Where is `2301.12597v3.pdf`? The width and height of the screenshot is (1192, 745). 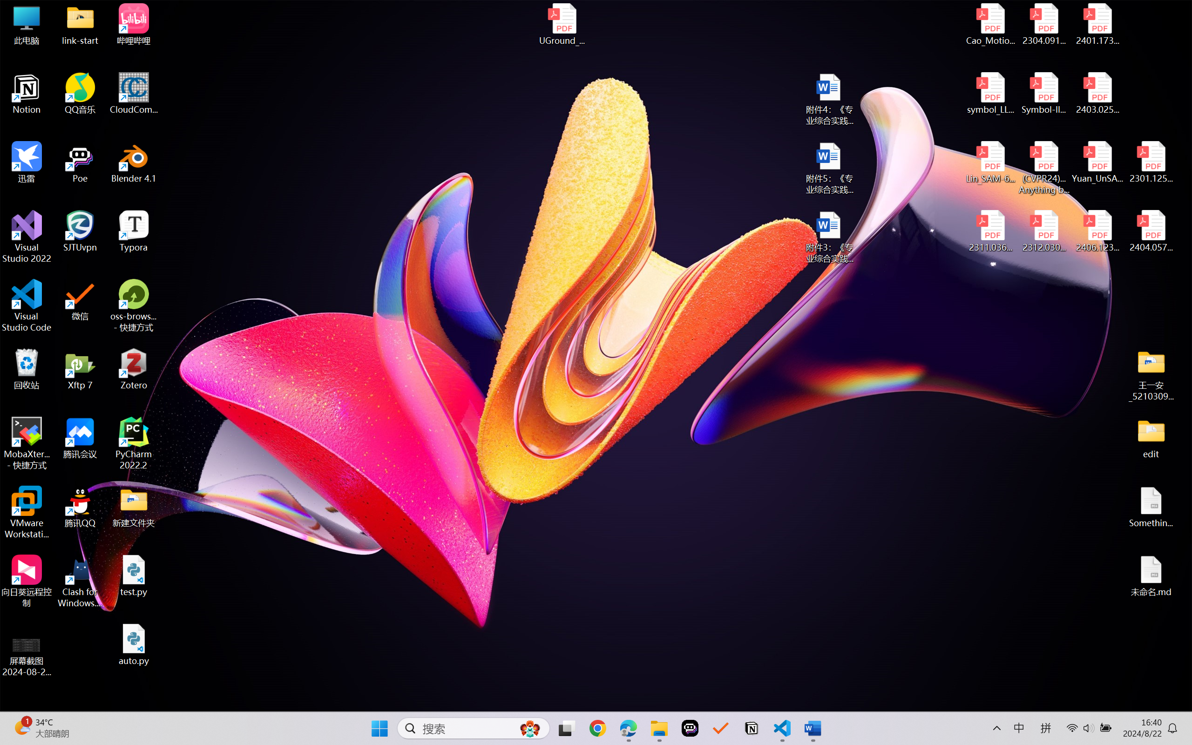
2301.12597v3.pdf is located at coordinates (1151, 162).